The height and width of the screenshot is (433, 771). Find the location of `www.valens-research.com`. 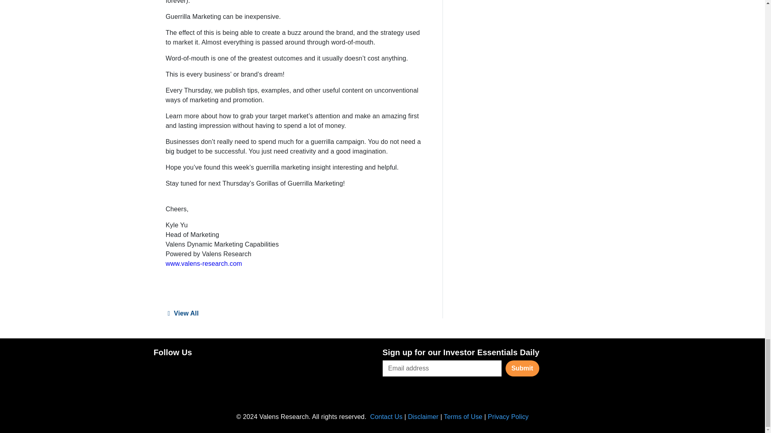

www.valens-research.com is located at coordinates (204, 264).